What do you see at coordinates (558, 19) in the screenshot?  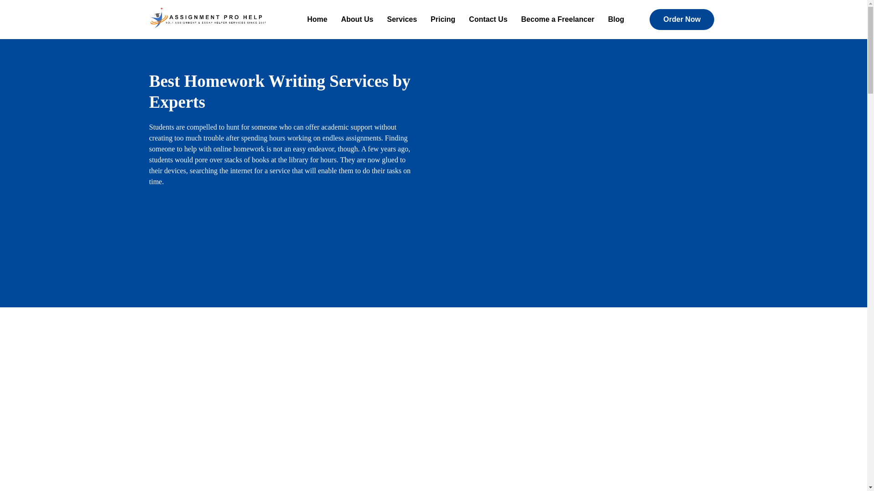 I see `Become a Freelancer` at bounding box center [558, 19].